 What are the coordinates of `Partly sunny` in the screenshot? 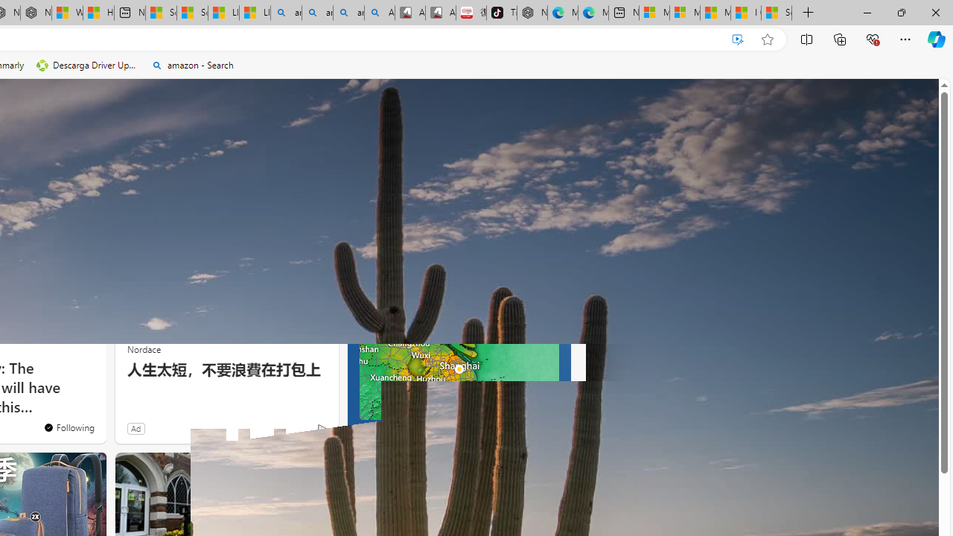 It's located at (375, 274).